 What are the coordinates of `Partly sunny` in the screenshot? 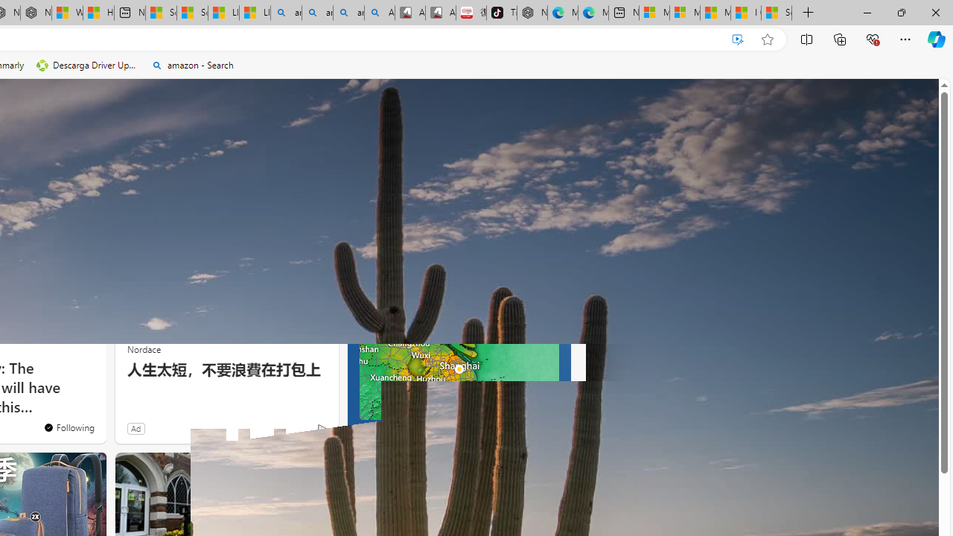 It's located at (375, 274).